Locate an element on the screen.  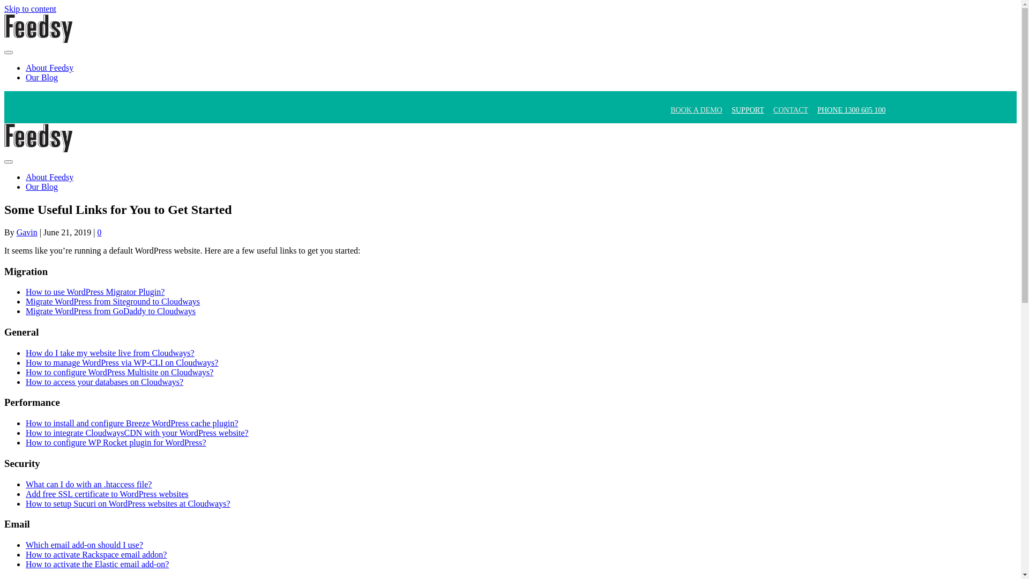
Migrate WordPress from GoDaddy to Cloudways is located at coordinates (110, 311).